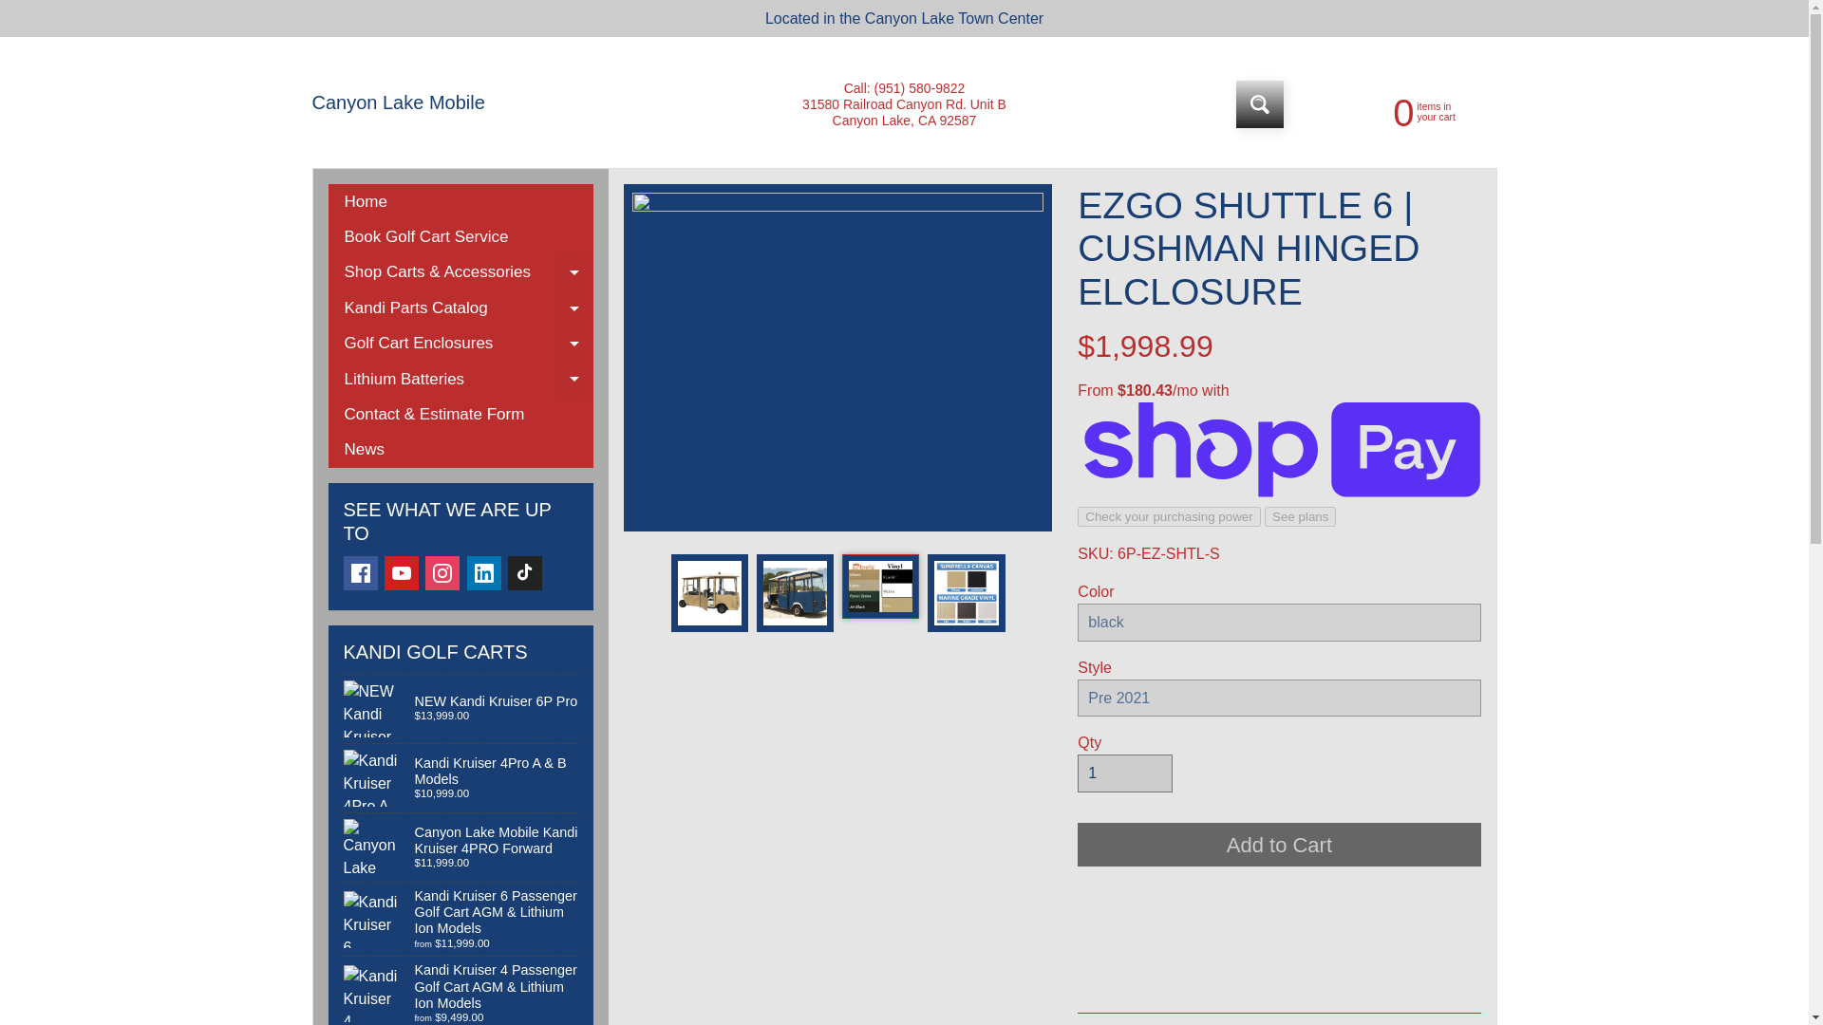 The width and height of the screenshot is (1823, 1025). Describe the element at coordinates (461, 847) in the screenshot. I see `TikTok` at that location.